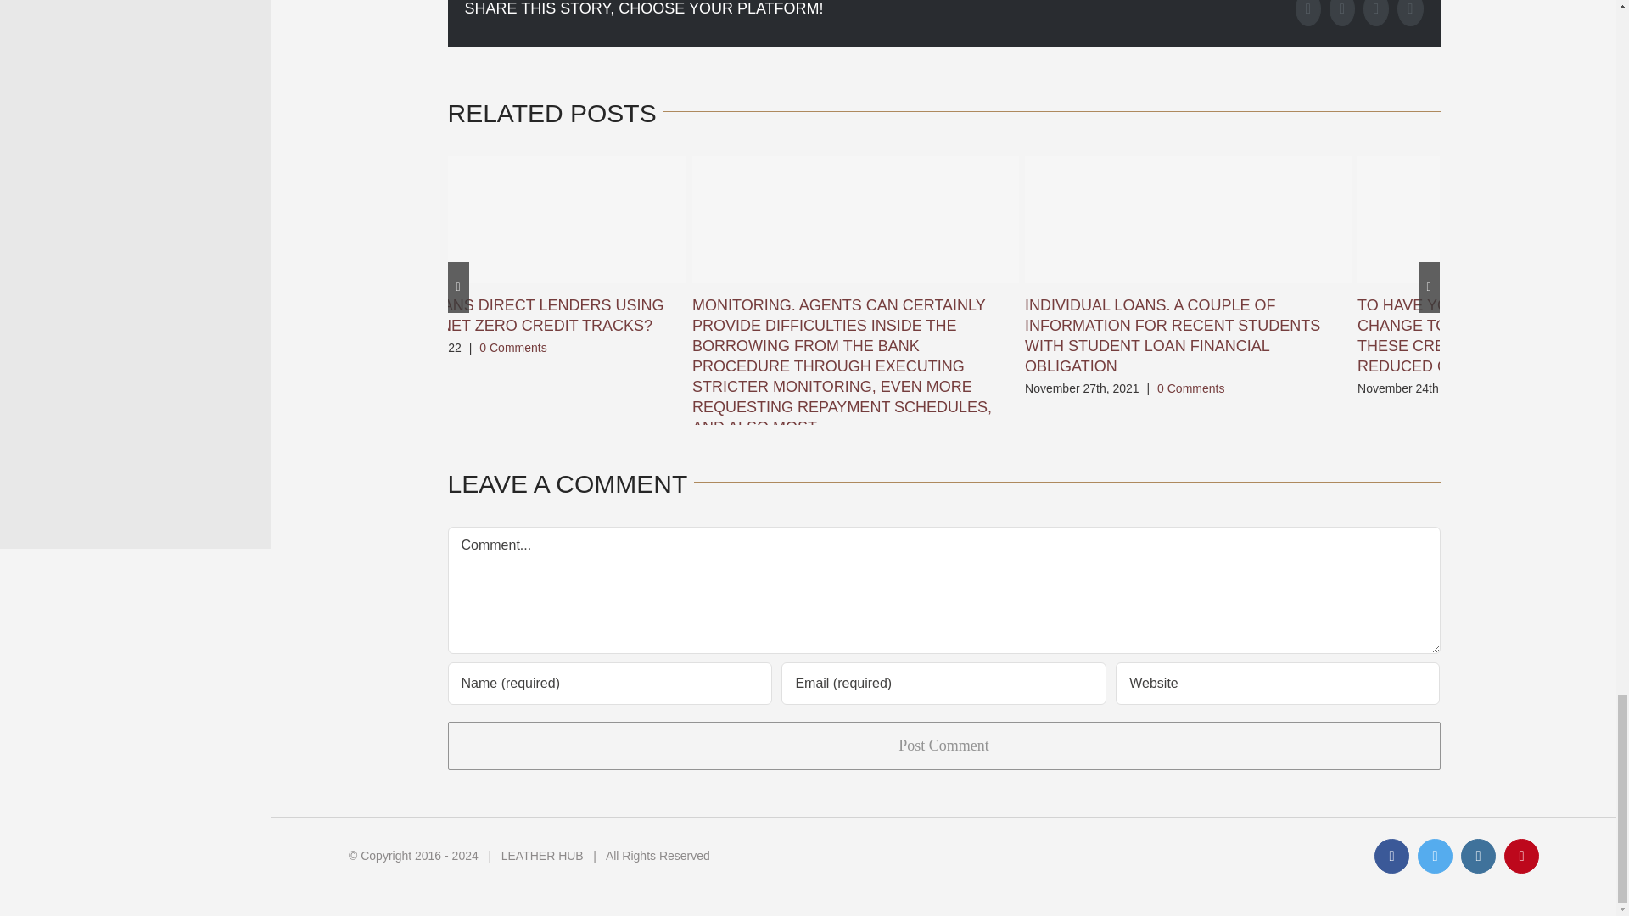  What do you see at coordinates (512, 347) in the screenshot?
I see `0 Comments` at bounding box center [512, 347].